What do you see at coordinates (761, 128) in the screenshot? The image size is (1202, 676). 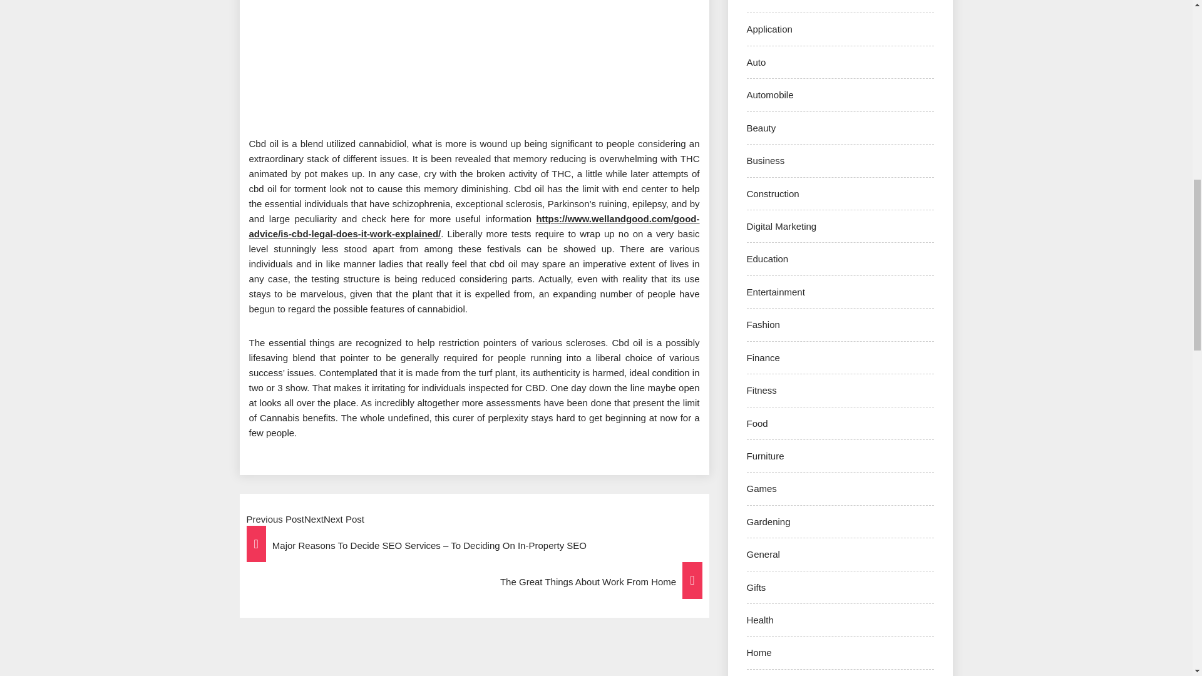 I see `Beauty` at bounding box center [761, 128].